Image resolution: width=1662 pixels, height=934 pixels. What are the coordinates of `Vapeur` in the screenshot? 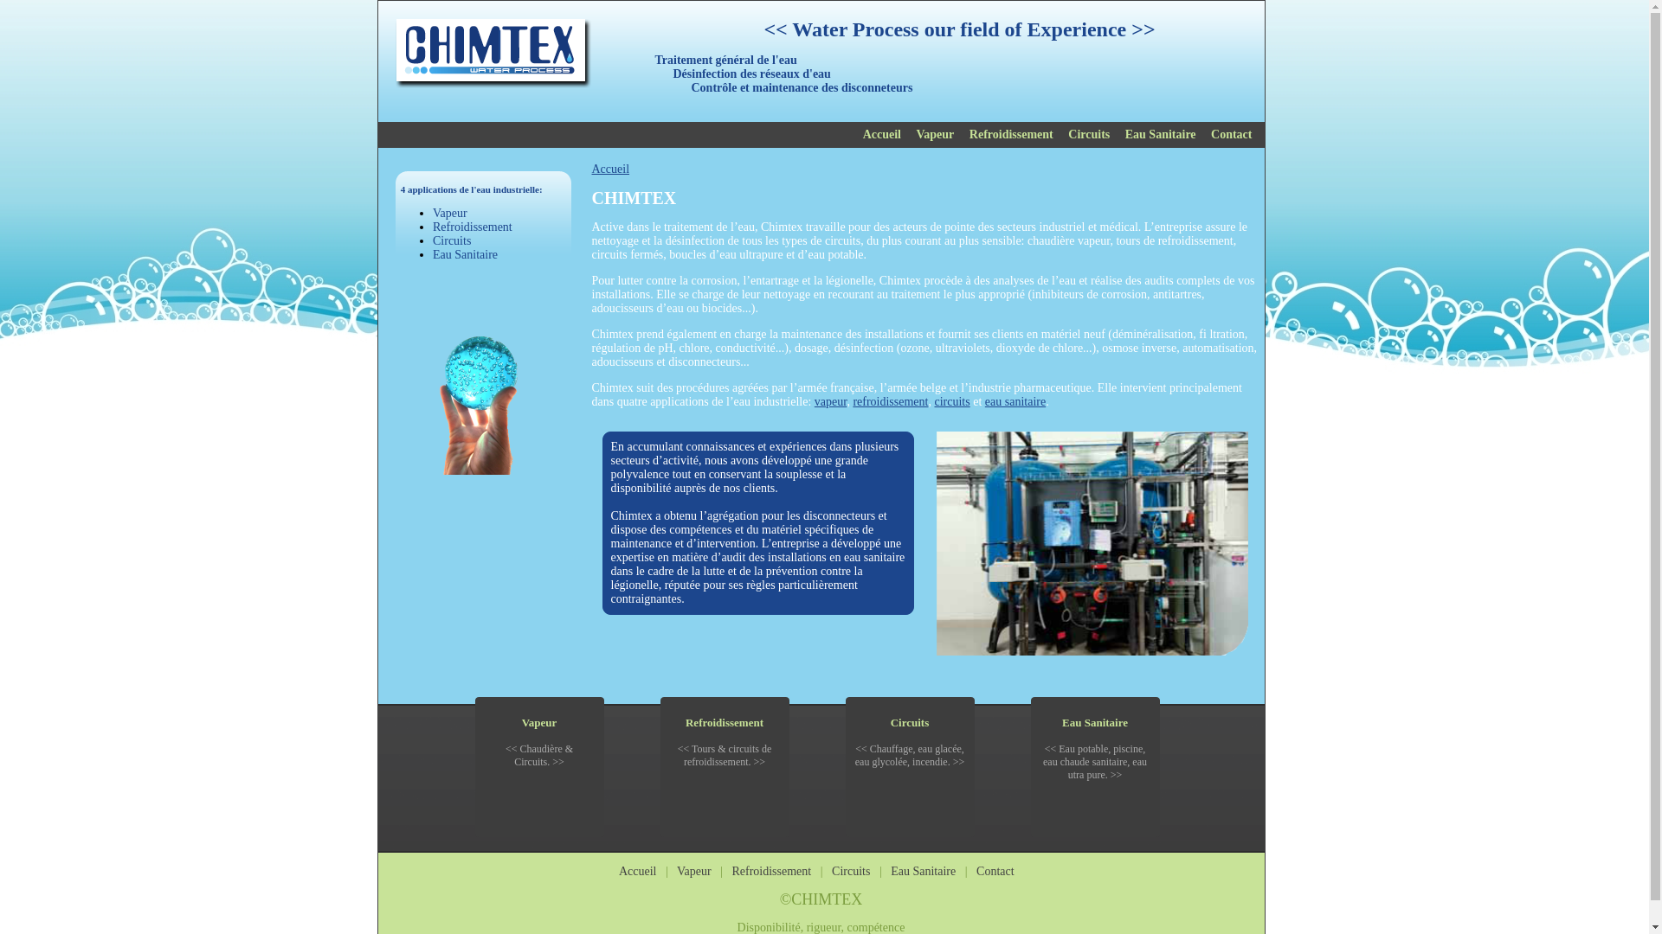 It's located at (694, 872).